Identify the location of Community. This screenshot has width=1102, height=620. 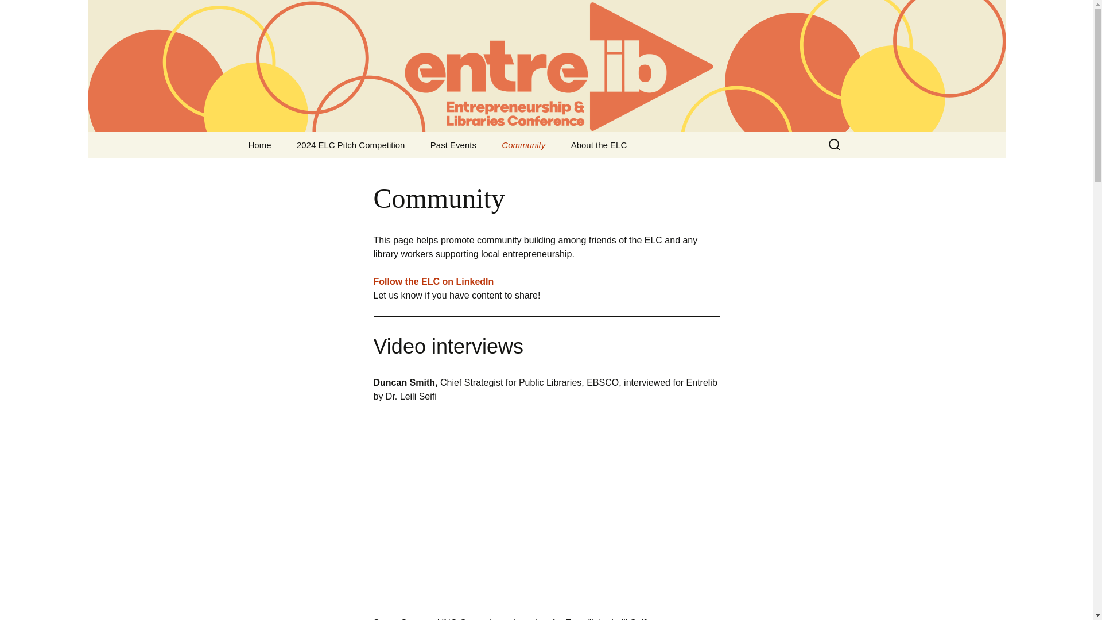
(523, 145).